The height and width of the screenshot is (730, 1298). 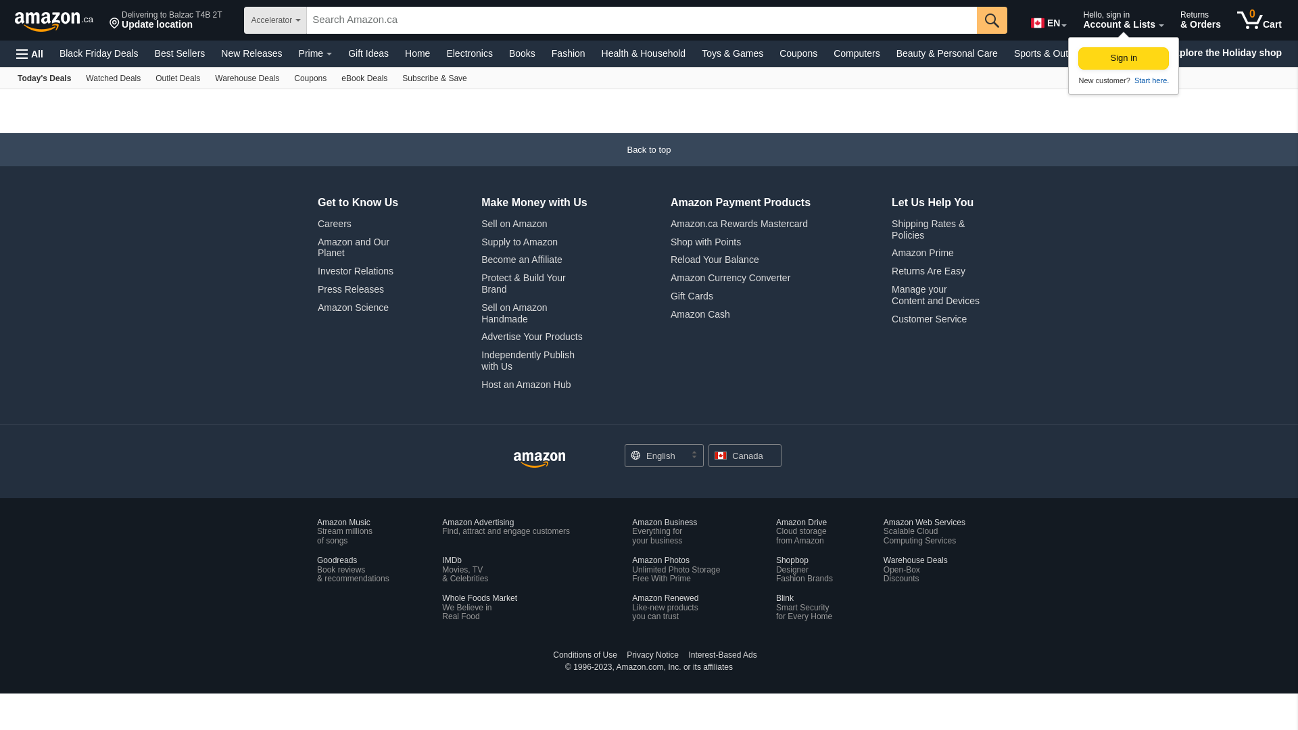 I want to click on Start here., so click(x=1151, y=80).